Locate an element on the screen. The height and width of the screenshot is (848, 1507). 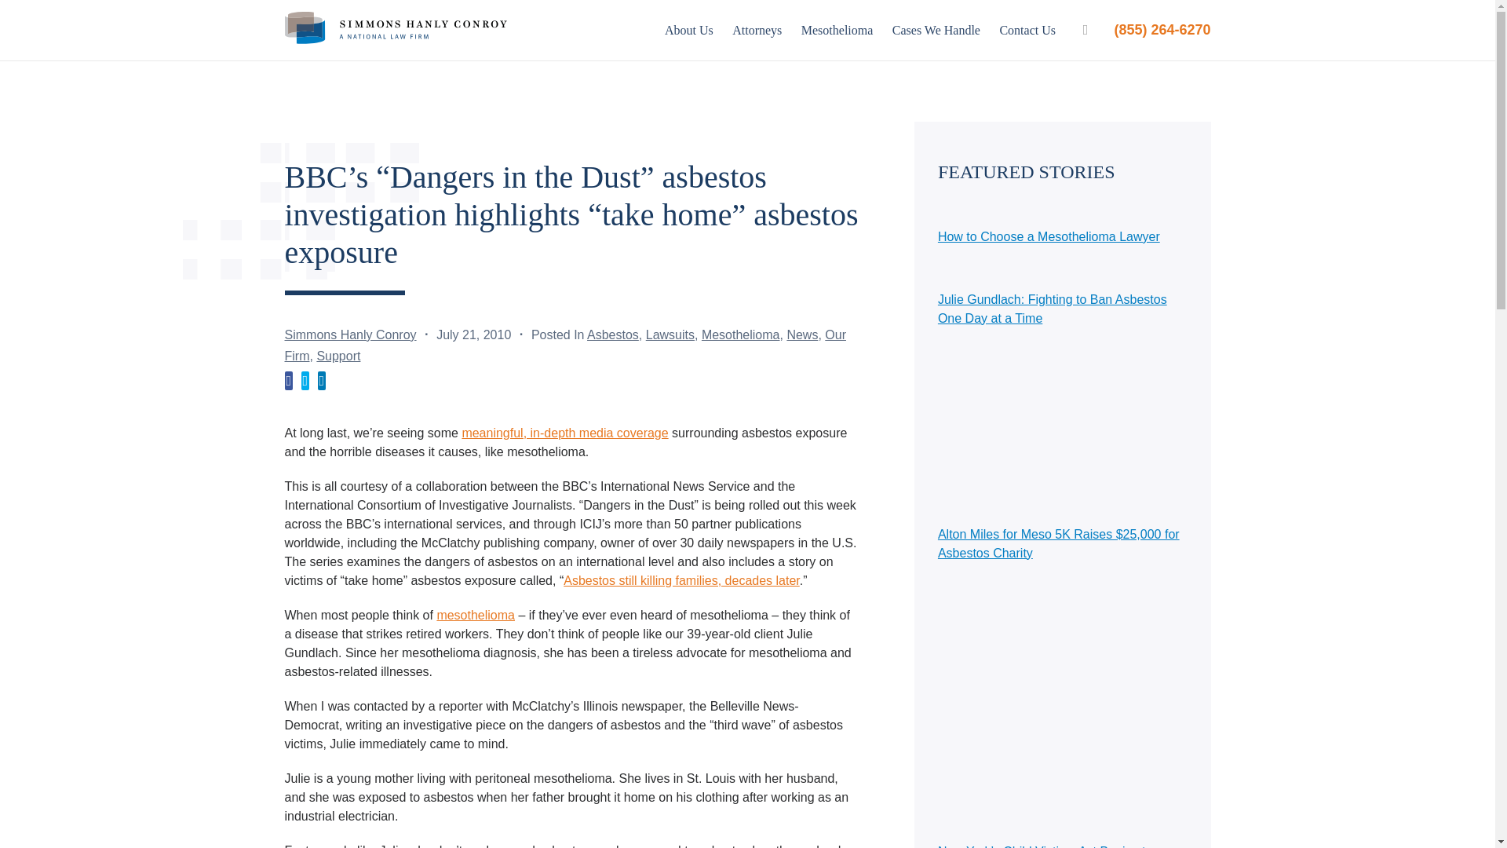
Simmons Hanly Conroy - A national law firm is located at coordinates (396, 30).